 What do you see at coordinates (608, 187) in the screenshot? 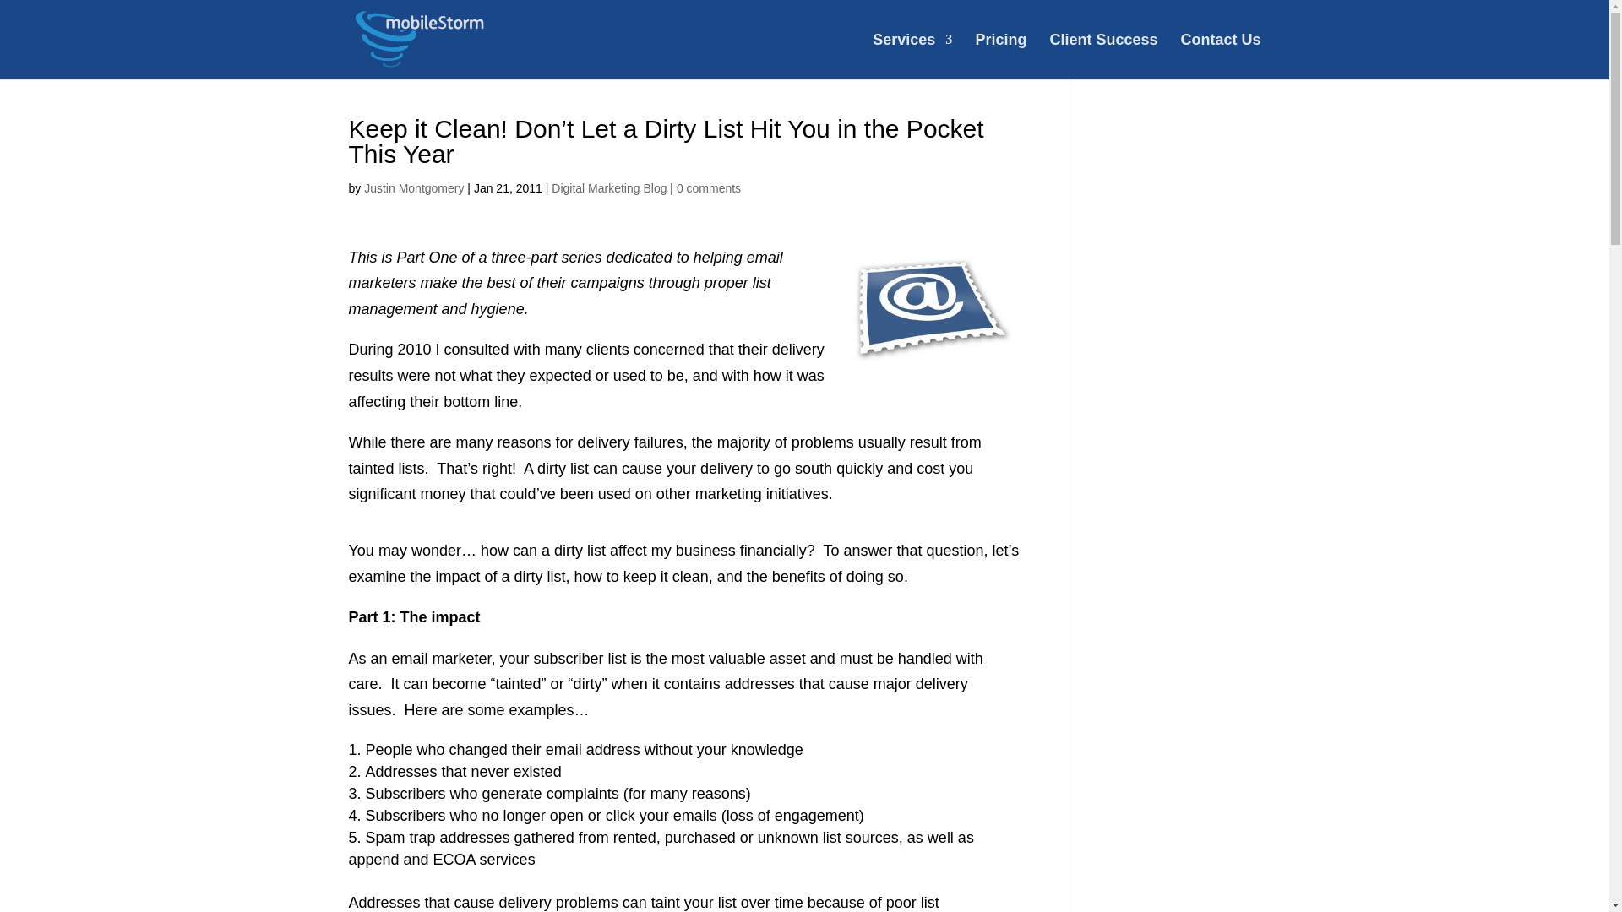
I see `Digital Marketing Blog` at bounding box center [608, 187].